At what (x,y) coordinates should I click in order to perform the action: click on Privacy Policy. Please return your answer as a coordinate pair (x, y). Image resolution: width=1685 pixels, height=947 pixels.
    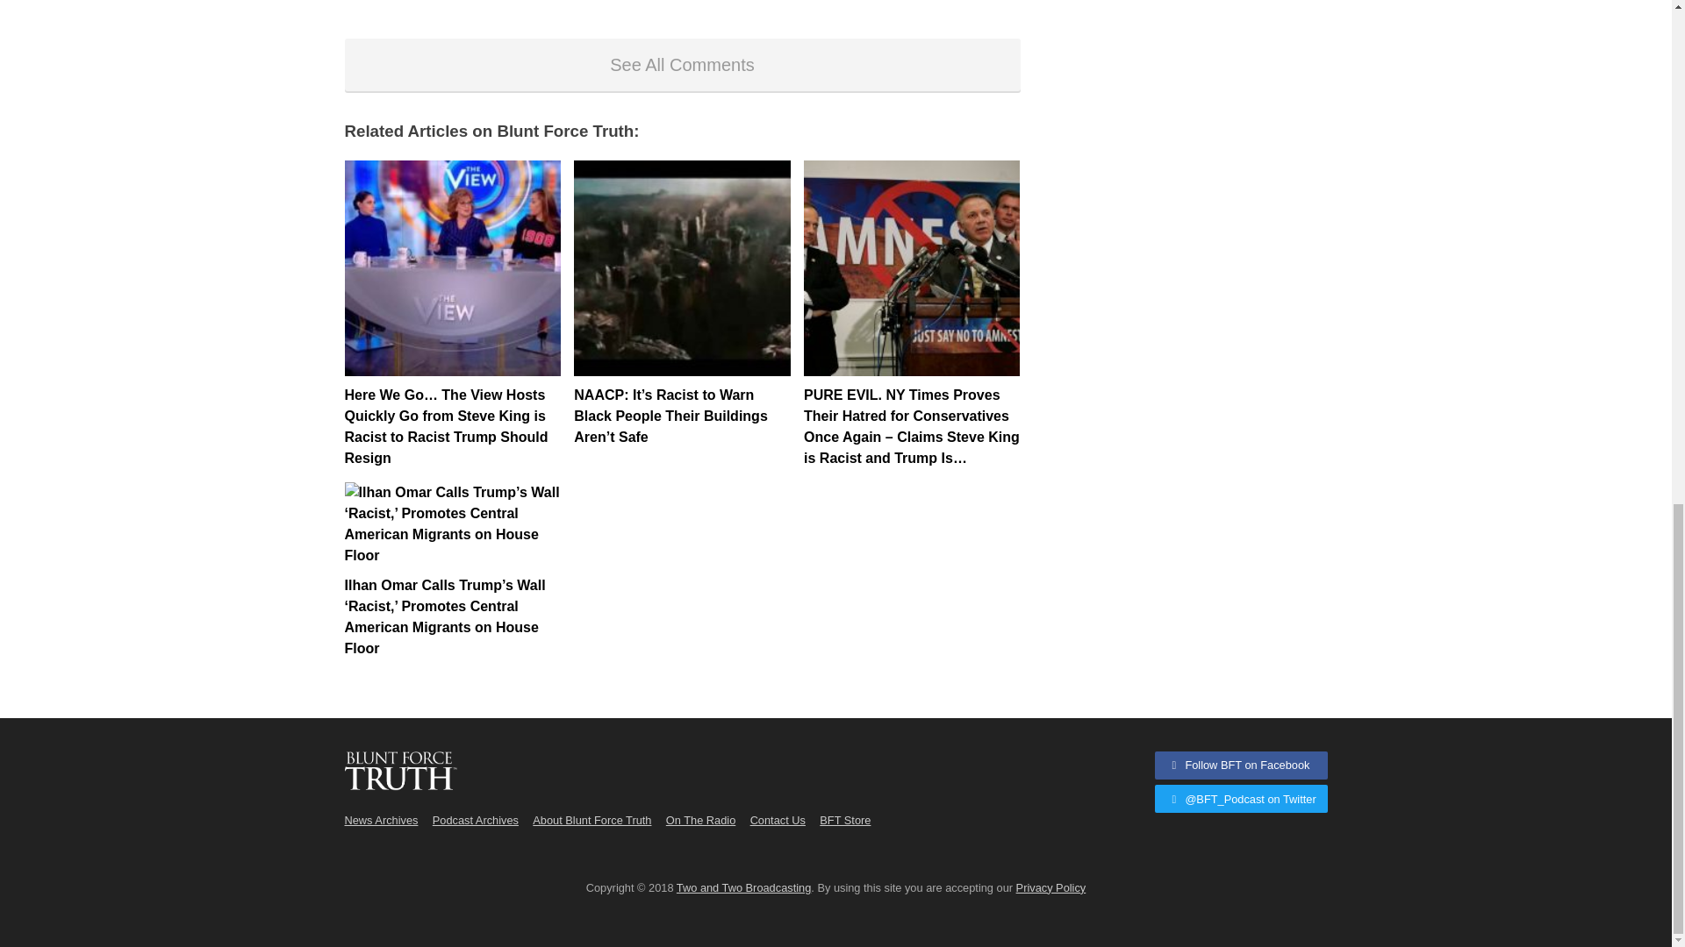
    Looking at the image, I should click on (1051, 887).